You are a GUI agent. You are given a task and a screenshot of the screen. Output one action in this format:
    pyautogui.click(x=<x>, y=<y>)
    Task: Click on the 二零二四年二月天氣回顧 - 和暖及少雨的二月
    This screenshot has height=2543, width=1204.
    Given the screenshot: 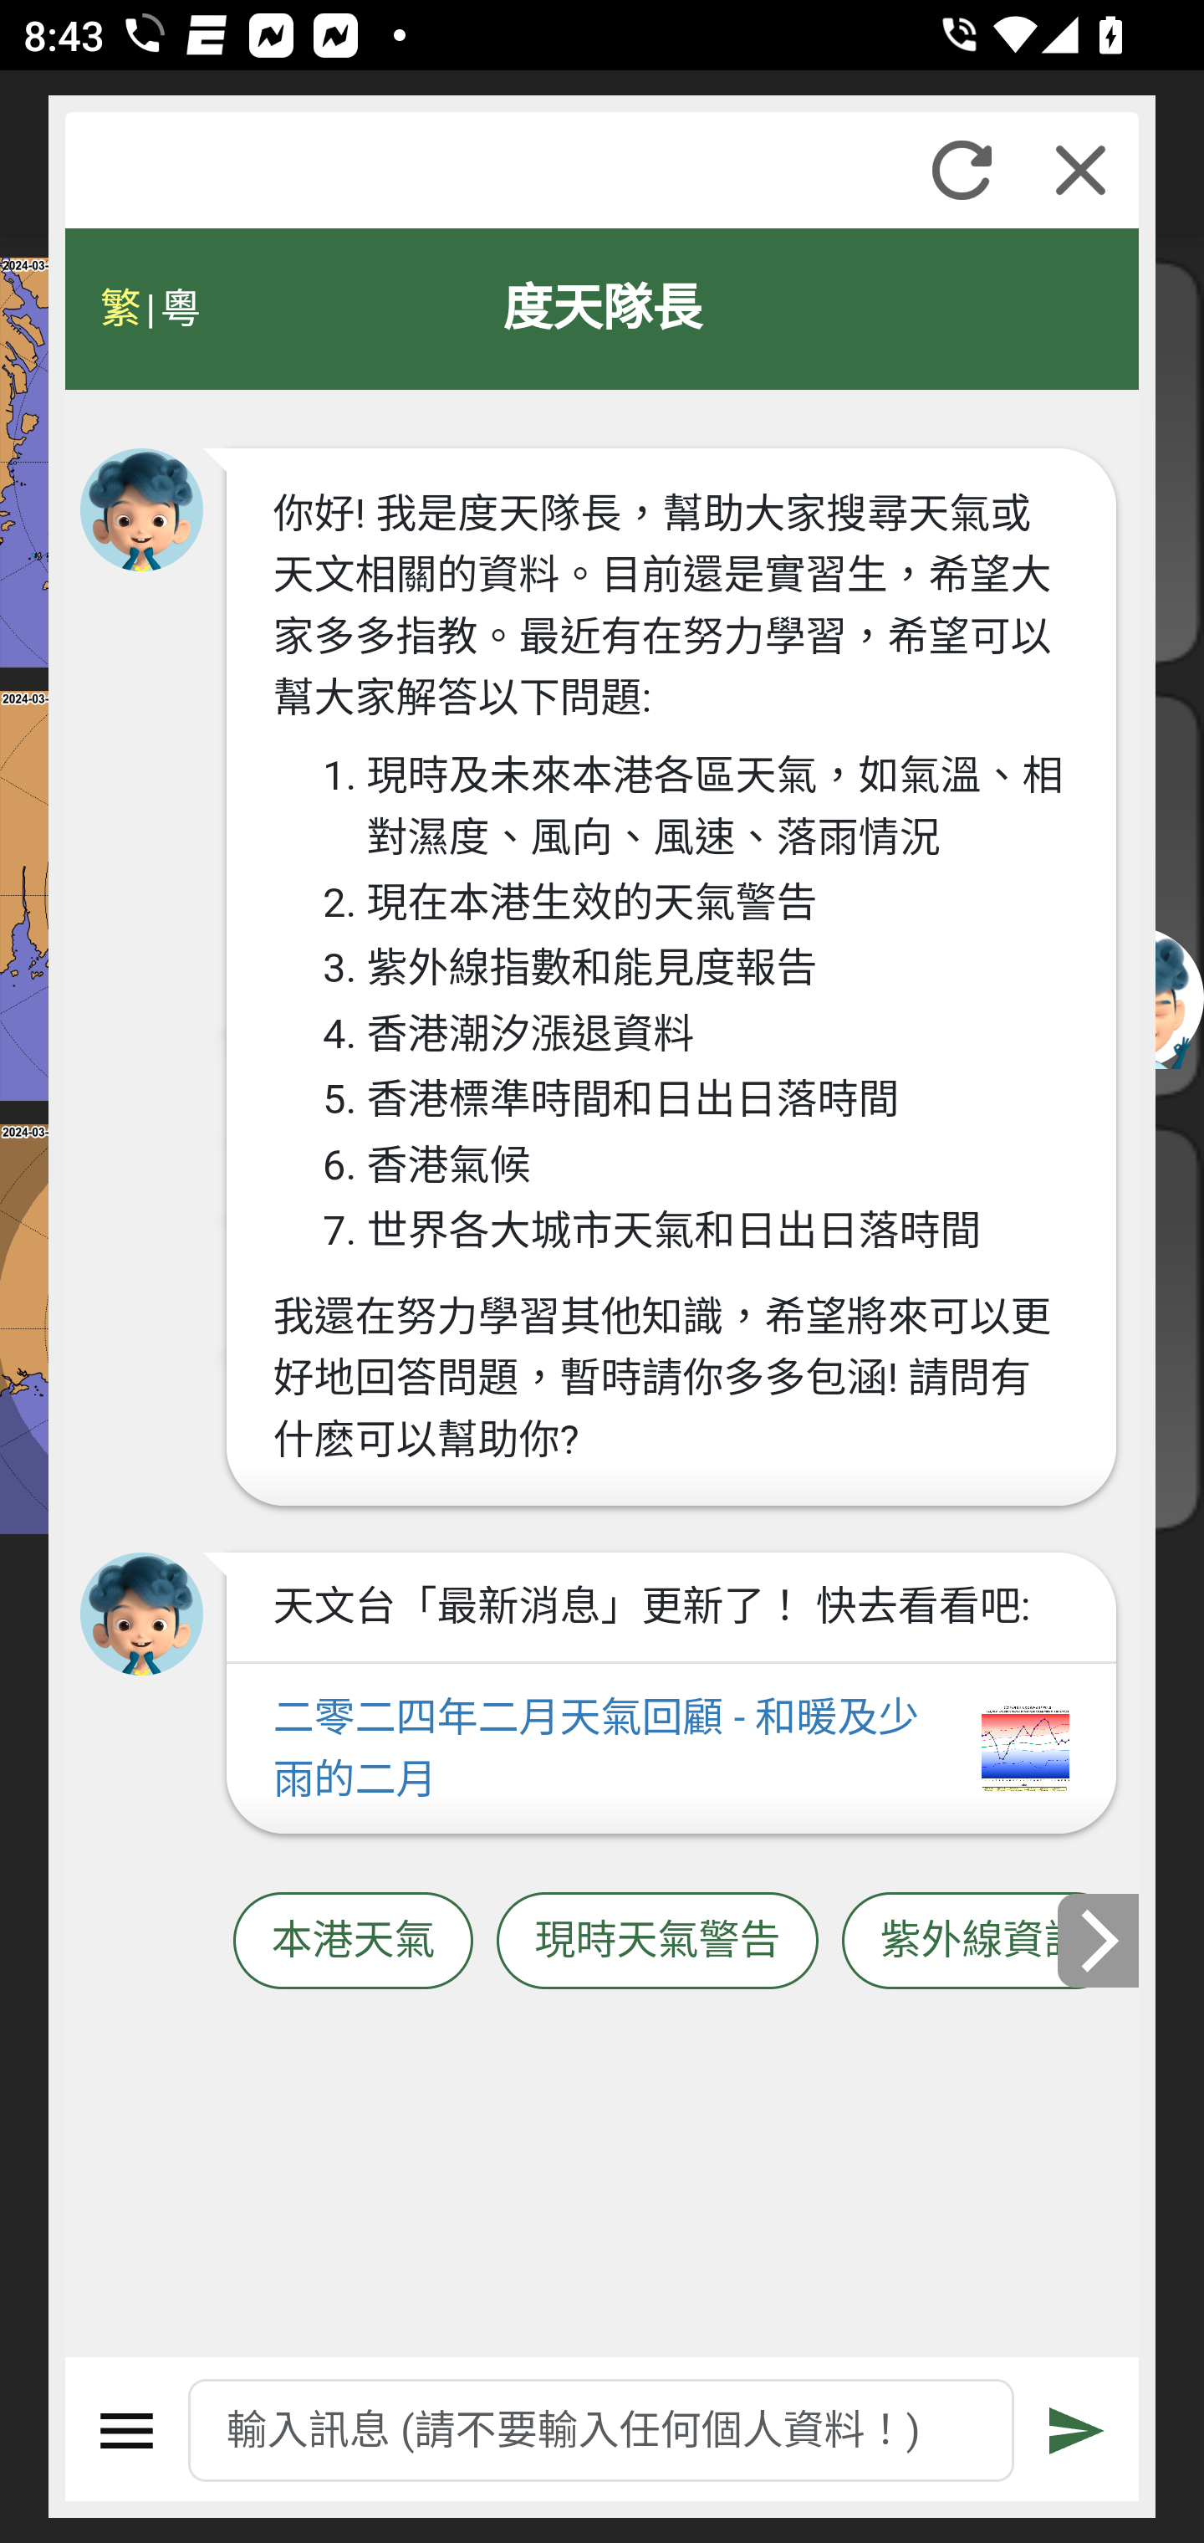 What is the action you would take?
    pyautogui.click(x=671, y=1749)
    